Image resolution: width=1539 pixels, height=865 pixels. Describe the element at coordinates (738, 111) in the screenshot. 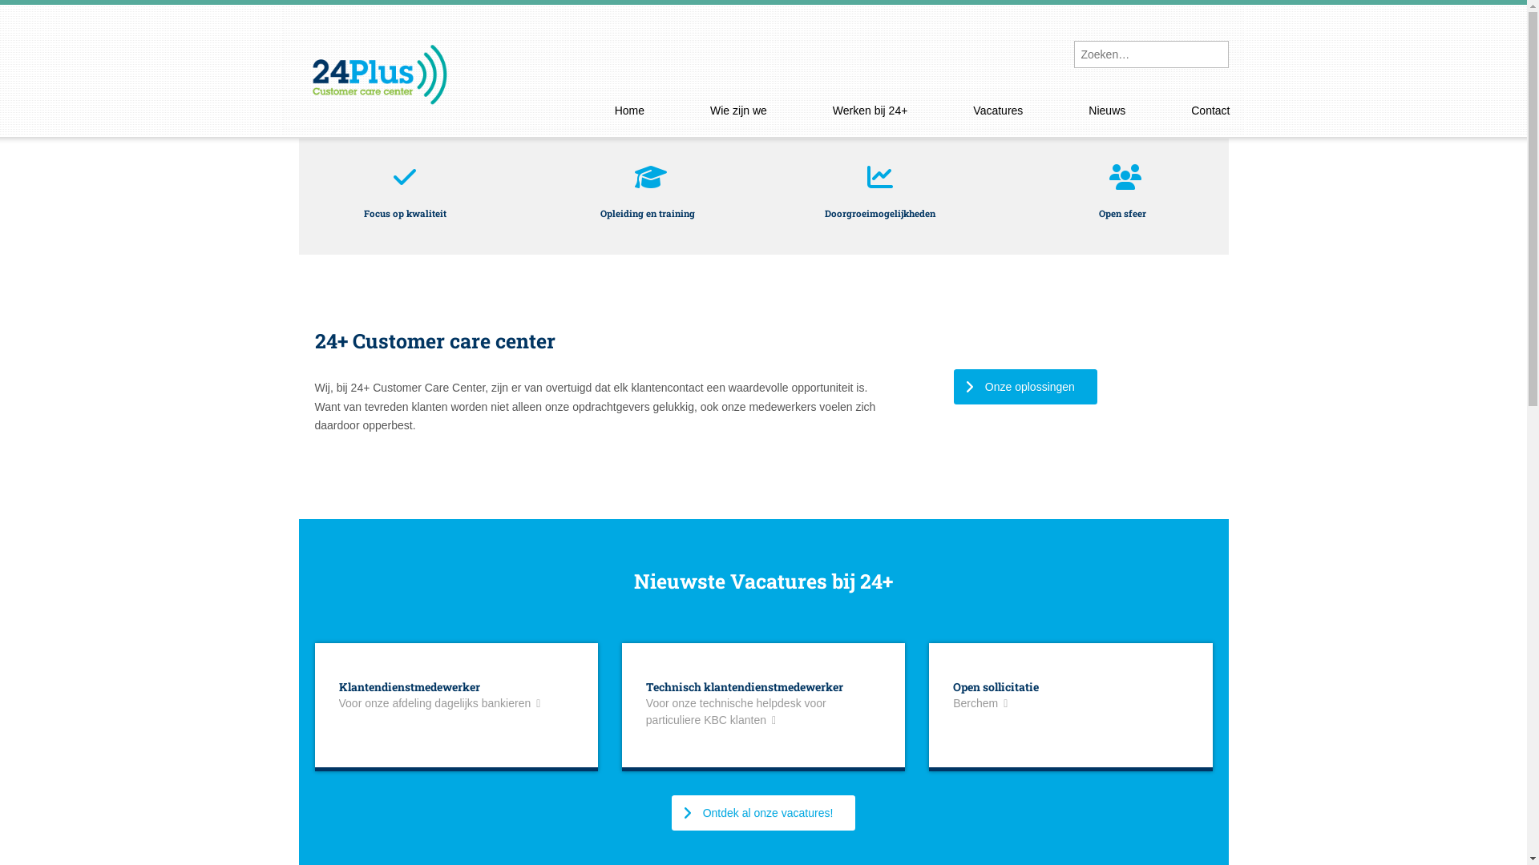

I see `Wie zijn we` at that location.